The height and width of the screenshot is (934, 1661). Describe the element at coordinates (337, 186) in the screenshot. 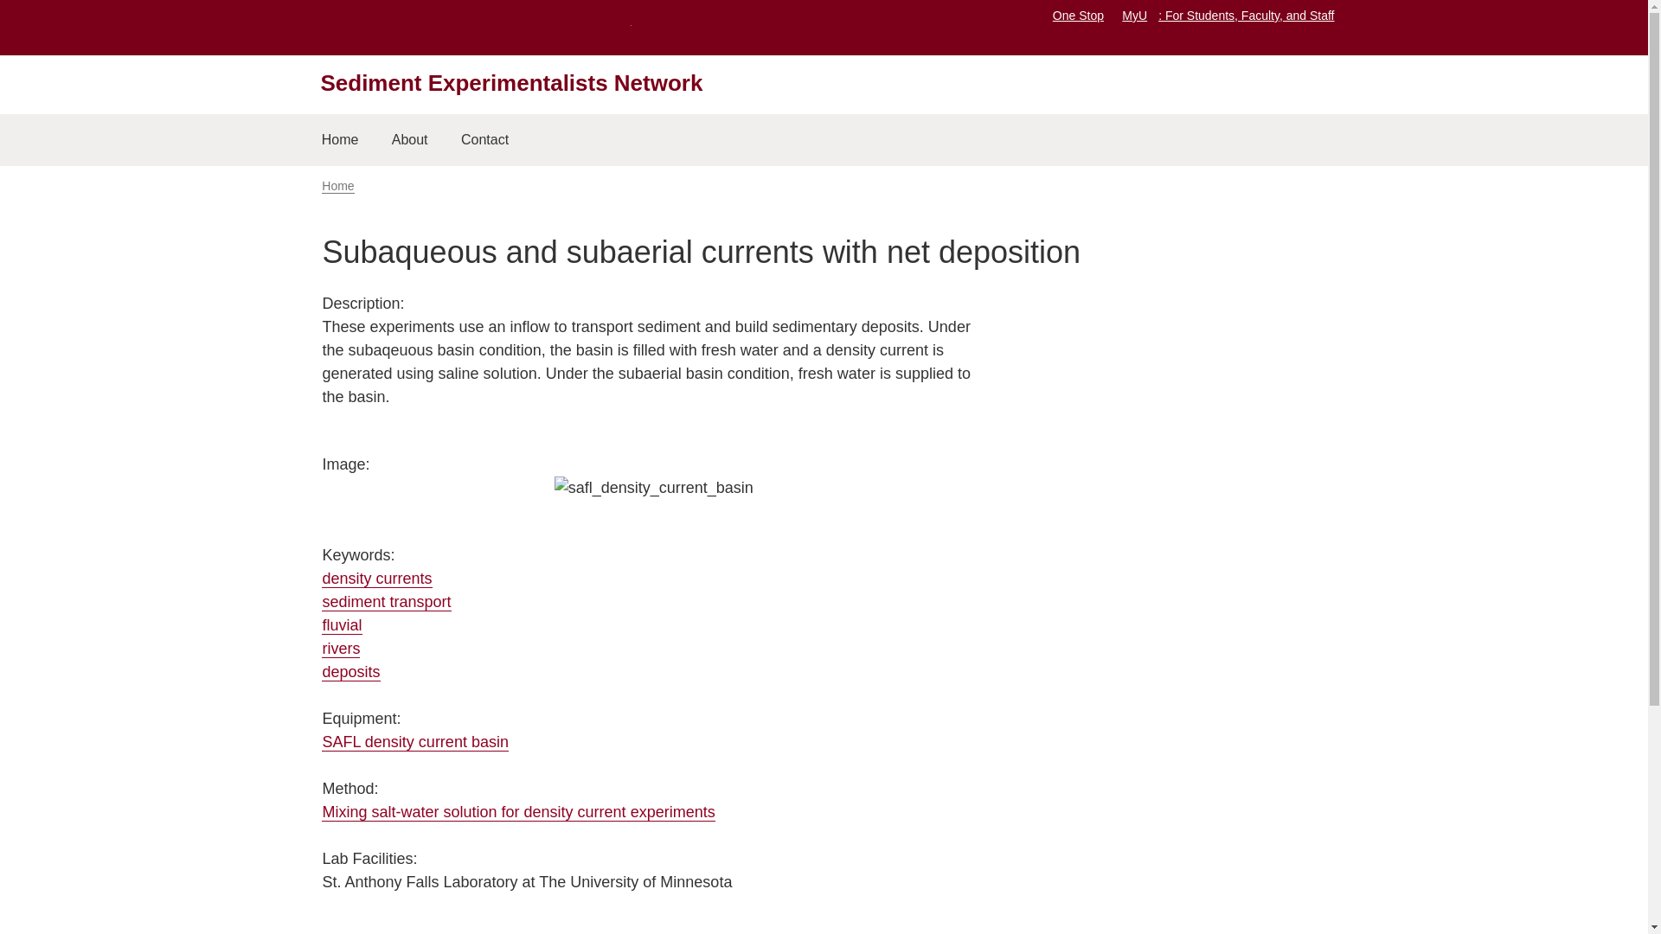

I see `Home` at that location.